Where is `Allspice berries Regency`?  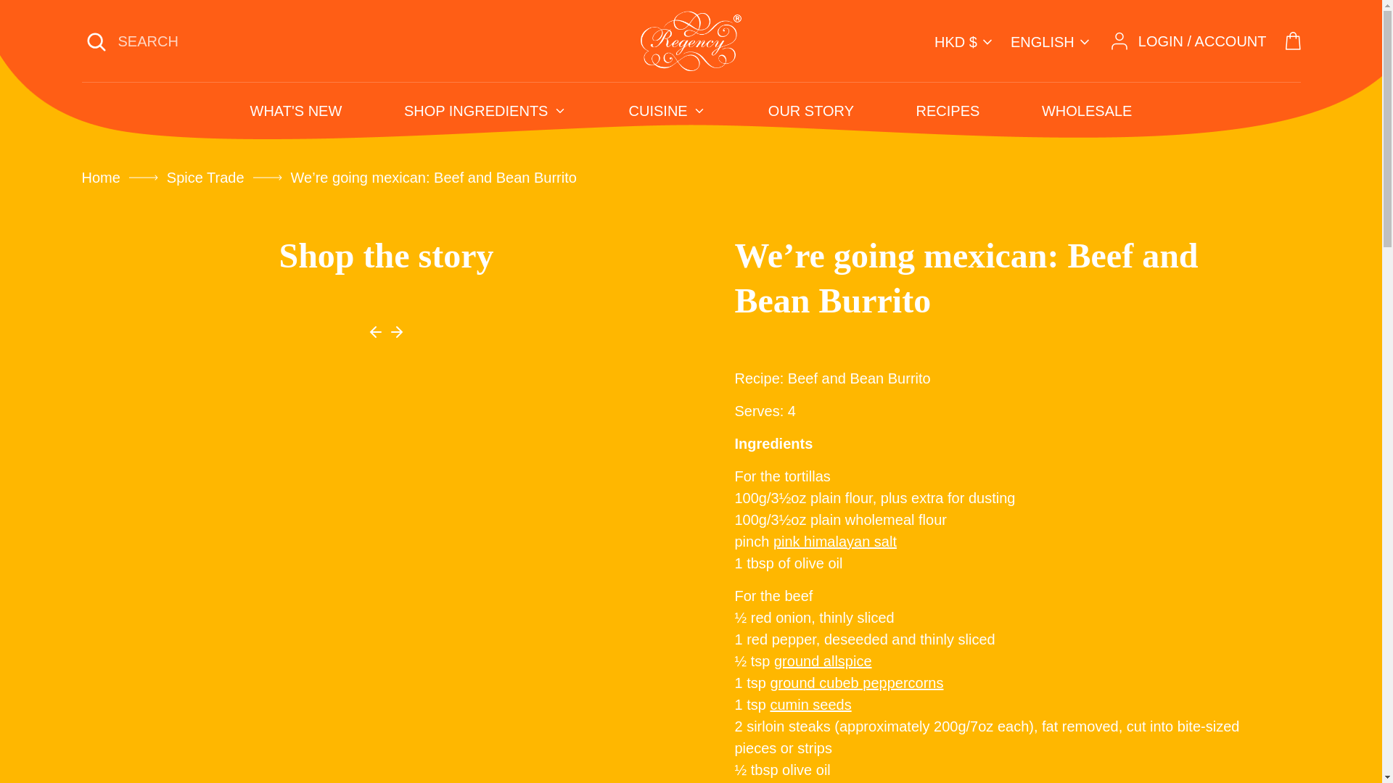
Allspice berries Regency is located at coordinates (823, 661).